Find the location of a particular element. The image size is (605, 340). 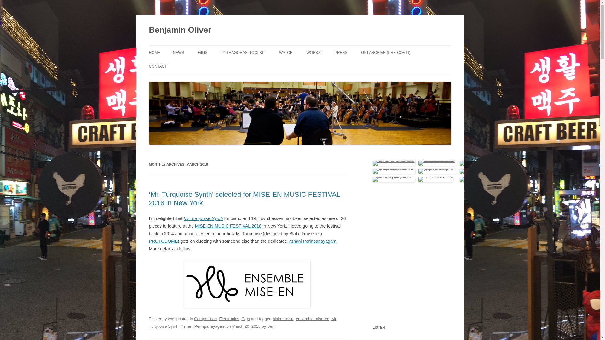

Mr Turquoise Synth is located at coordinates (243, 322).